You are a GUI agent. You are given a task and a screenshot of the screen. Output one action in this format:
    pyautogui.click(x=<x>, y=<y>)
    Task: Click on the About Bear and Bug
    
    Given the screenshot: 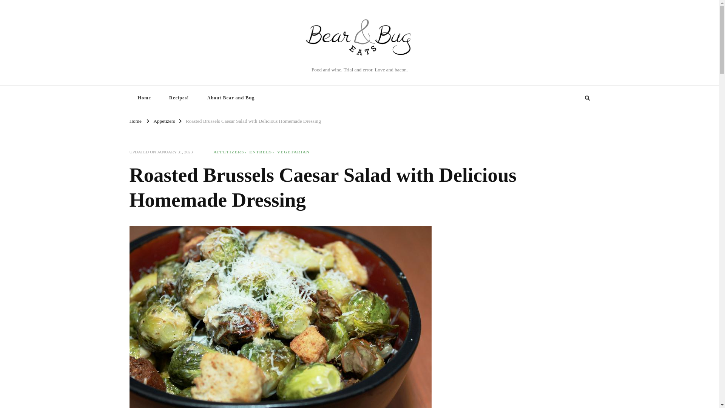 What is the action you would take?
    pyautogui.click(x=231, y=97)
    